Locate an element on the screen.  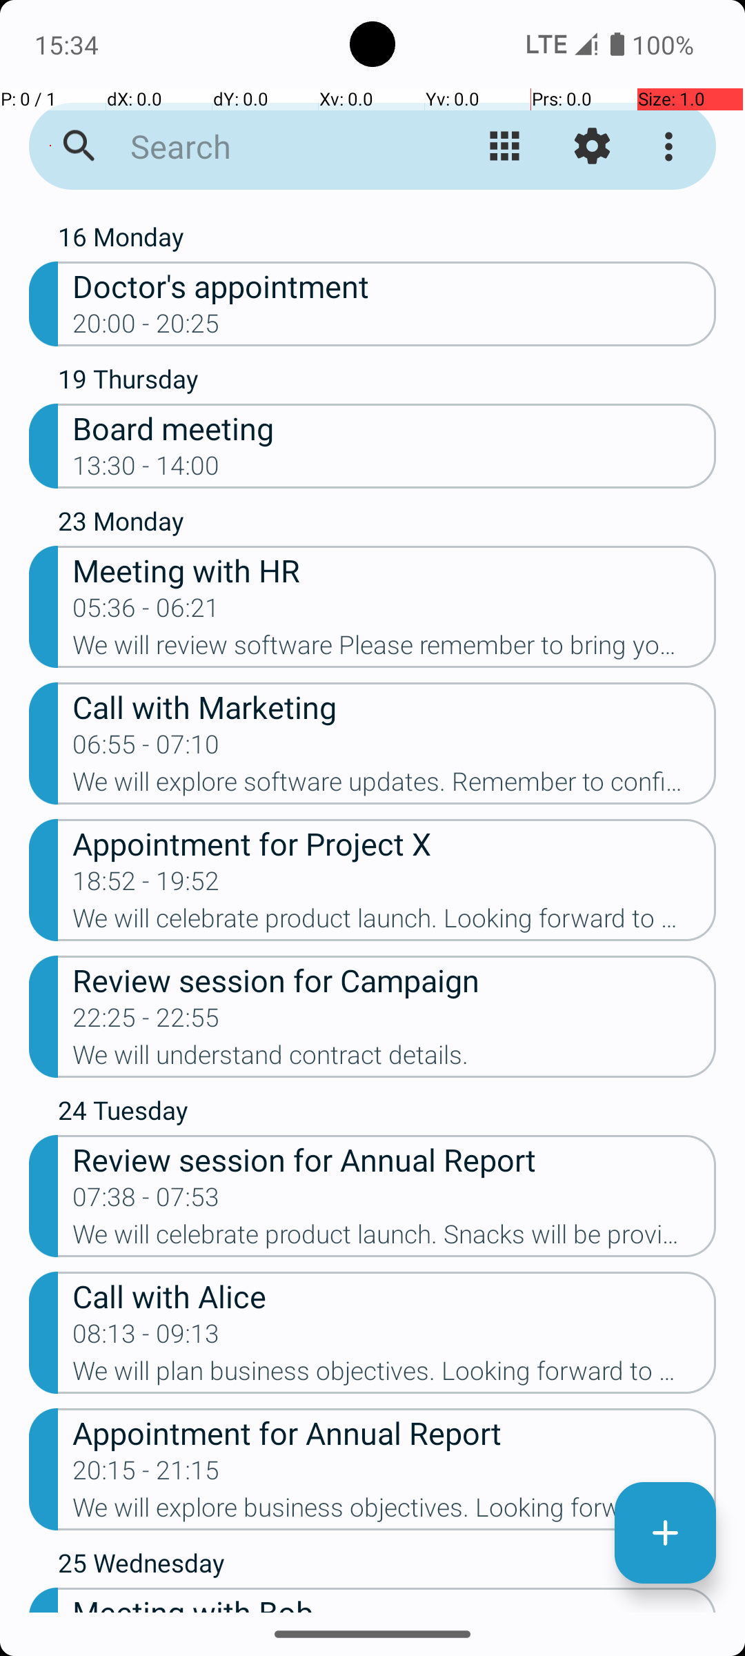
We will celebrate product launch. Looking forward to productive discussions. is located at coordinates (395, 922).